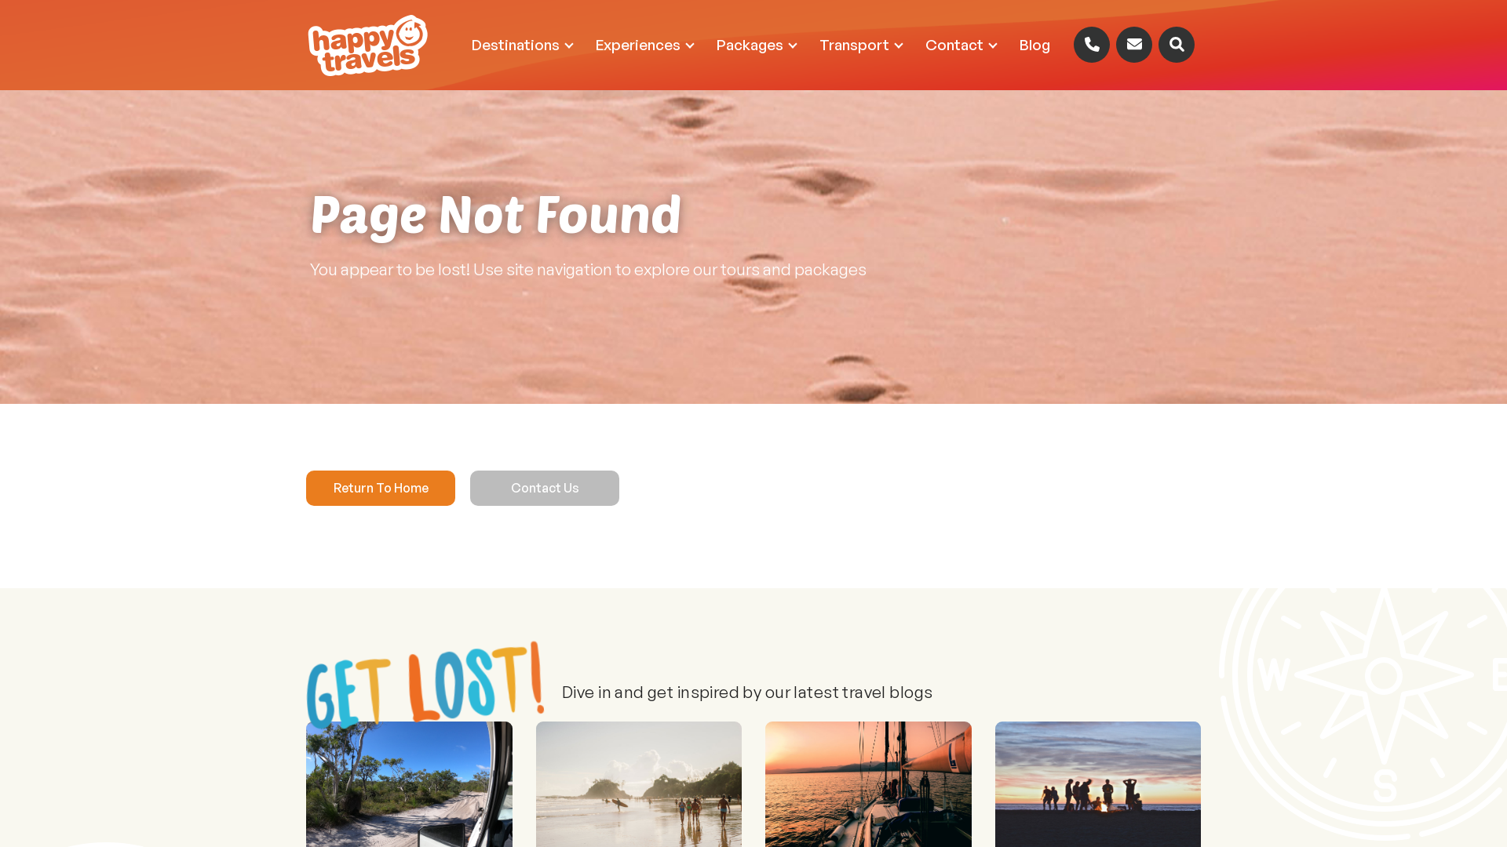  What do you see at coordinates (644, 45) in the screenshot?
I see `Experiences` at bounding box center [644, 45].